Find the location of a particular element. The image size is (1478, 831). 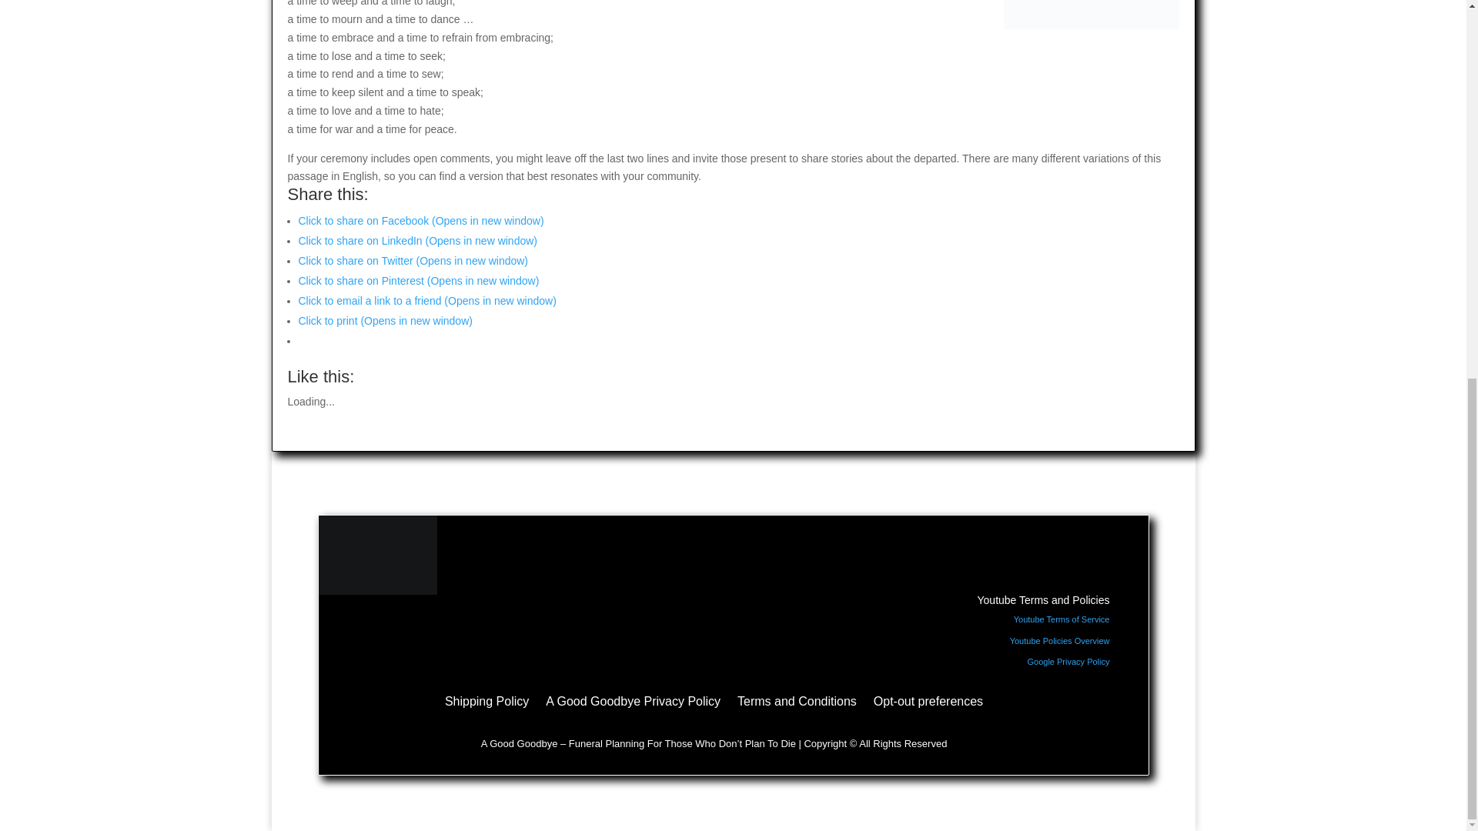

Click to share on Pinterest is located at coordinates (419, 280).